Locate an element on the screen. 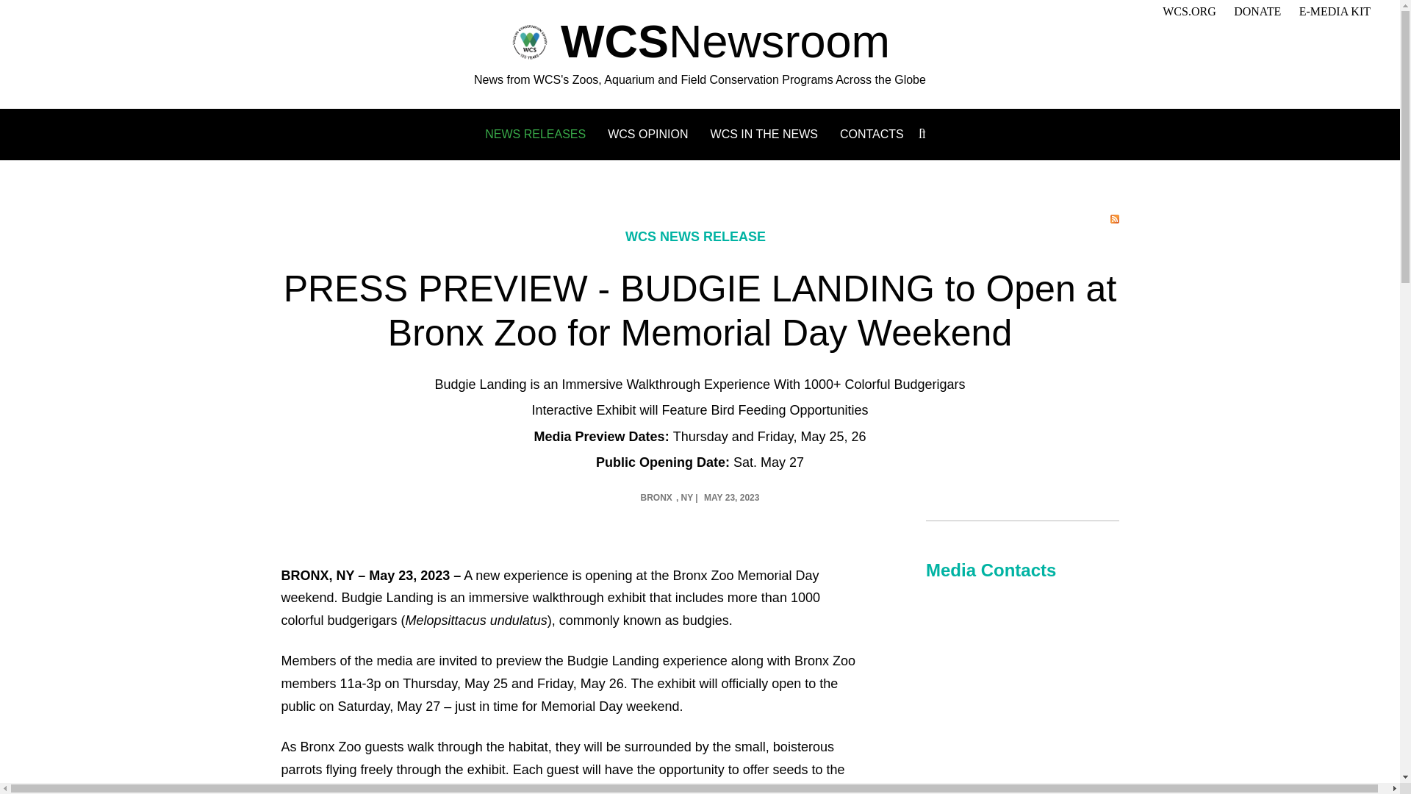 Image resolution: width=1411 pixels, height=794 pixels. WCS NEWS RELEASE is located at coordinates (695, 237).